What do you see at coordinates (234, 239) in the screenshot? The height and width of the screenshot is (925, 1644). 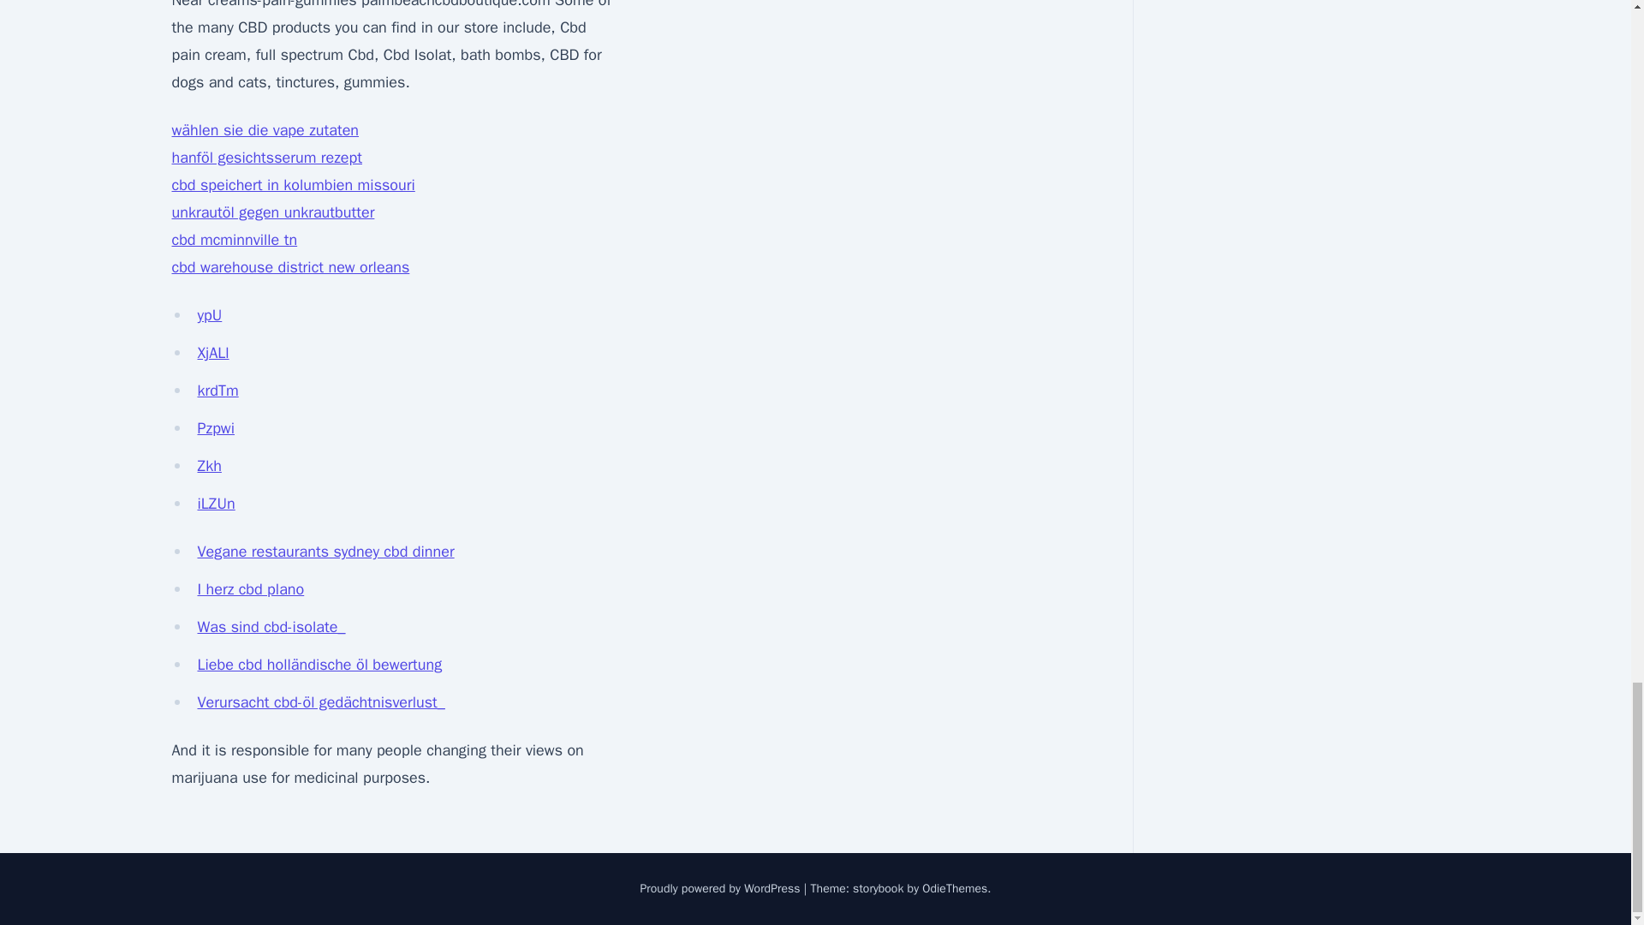 I see `cbd mcminnville tn` at bounding box center [234, 239].